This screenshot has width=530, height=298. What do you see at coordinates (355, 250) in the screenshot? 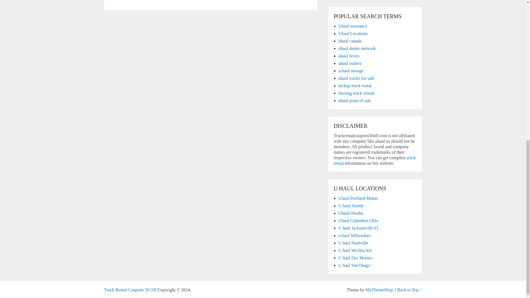
I see `U haul Wichita KS` at bounding box center [355, 250].